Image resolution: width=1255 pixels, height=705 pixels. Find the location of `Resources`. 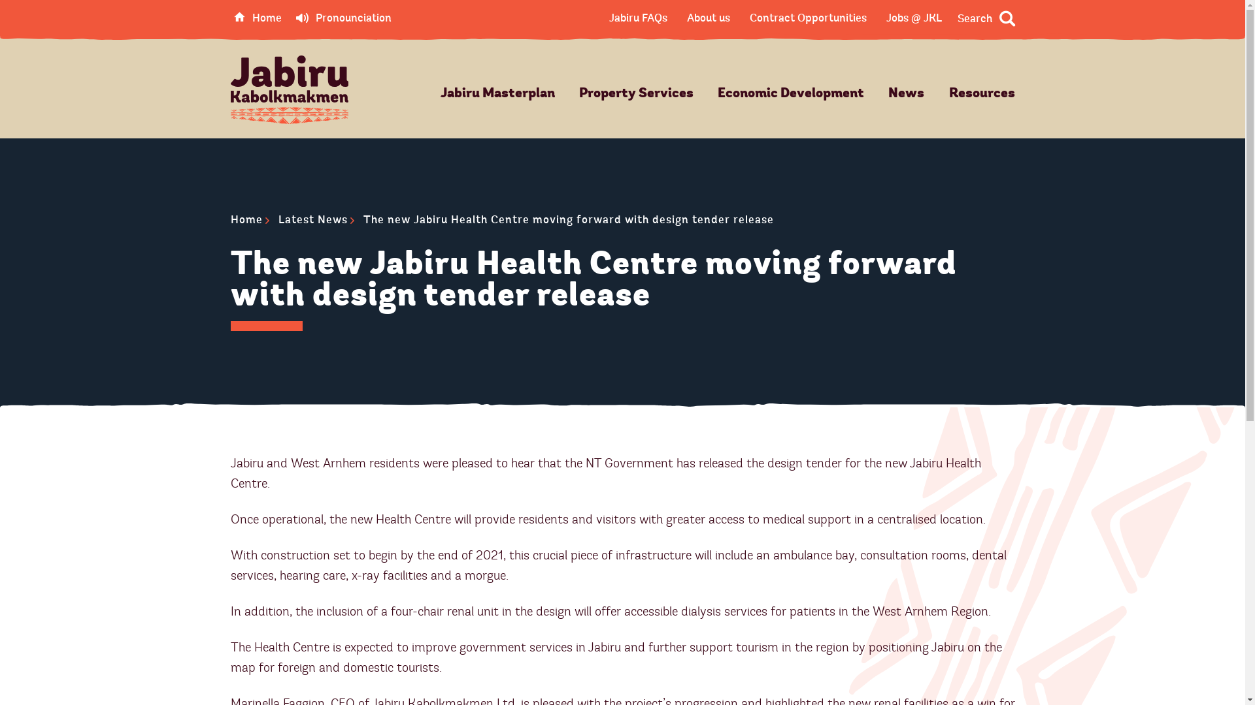

Resources is located at coordinates (982, 94).